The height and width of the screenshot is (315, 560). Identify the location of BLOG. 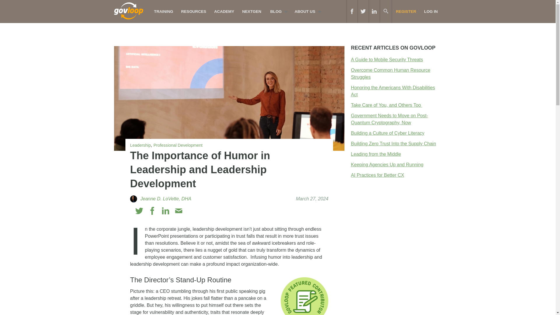
(277, 11).